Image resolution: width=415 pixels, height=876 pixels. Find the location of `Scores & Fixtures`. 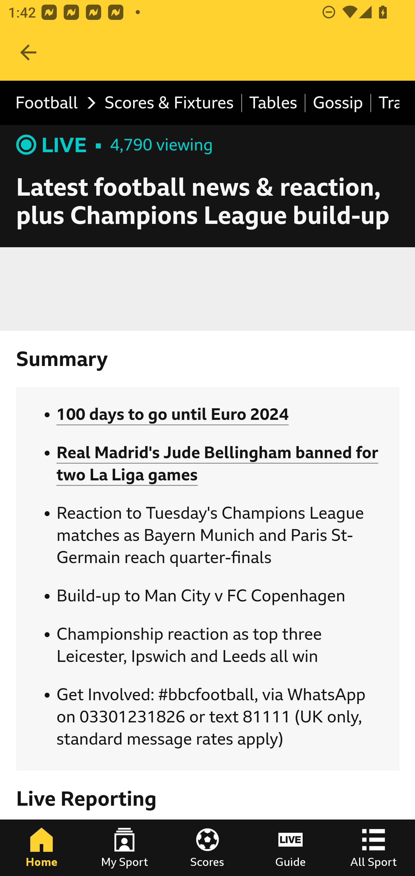

Scores & Fixtures is located at coordinates (169, 103).